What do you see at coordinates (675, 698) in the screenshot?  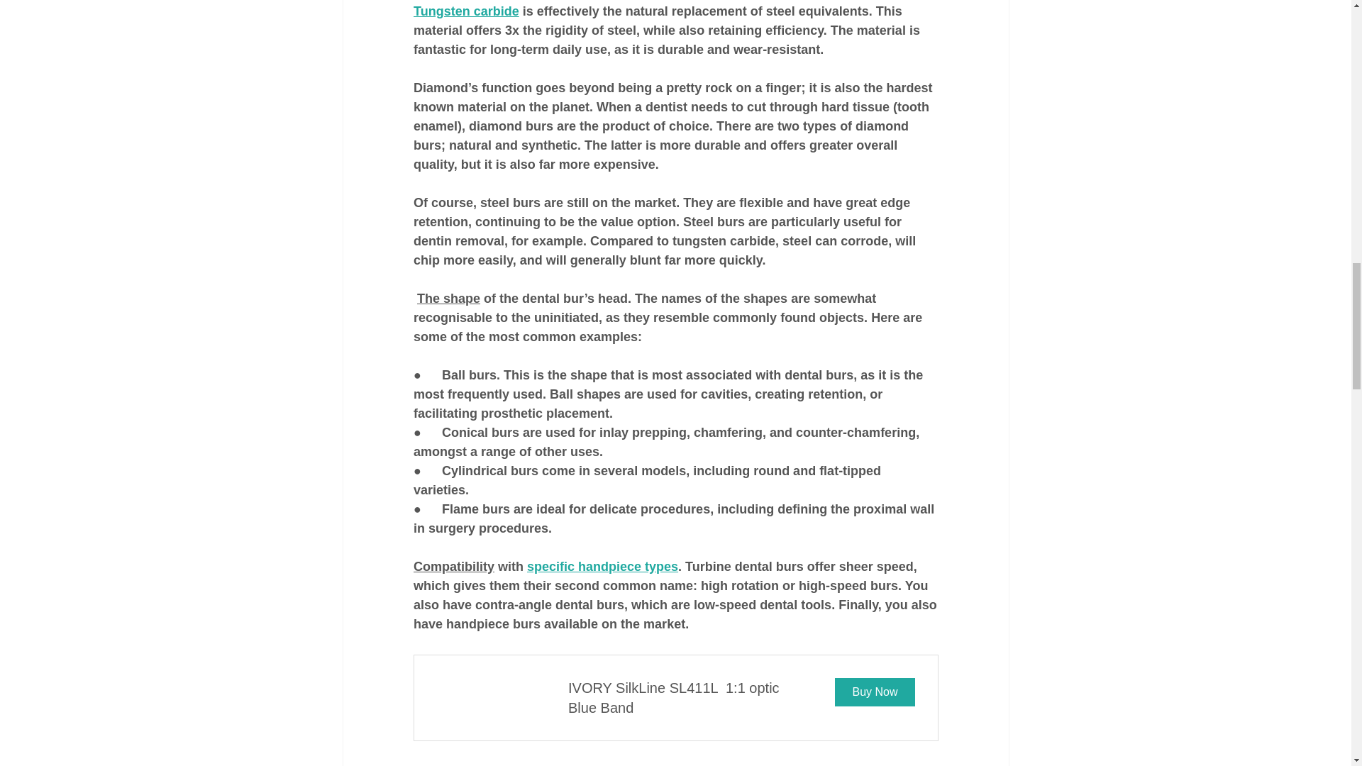 I see `specific handpiece types` at bounding box center [675, 698].